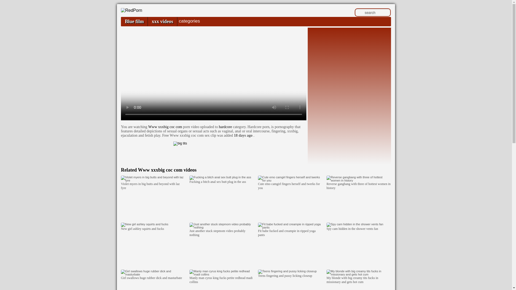  What do you see at coordinates (165, 127) in the screenshot?
I see `Www xxxbig coc com` at bounding box center [165, 127].